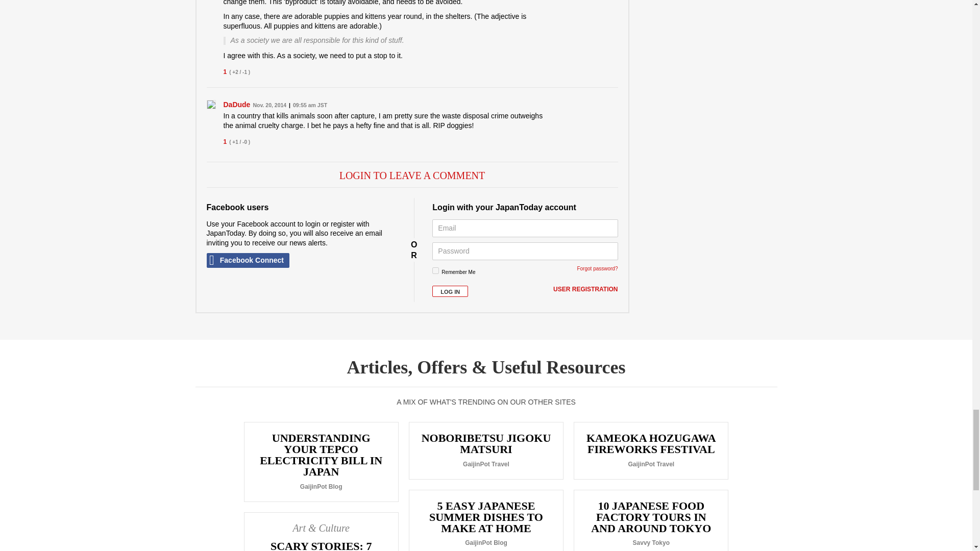 The height and width of the screenshot is (551, 980). What do you see at coordinates (651, 450) in the screenshot?
I see `Kameoka Hozugawa Fireworks Festival` at bounding box center [651, 450].